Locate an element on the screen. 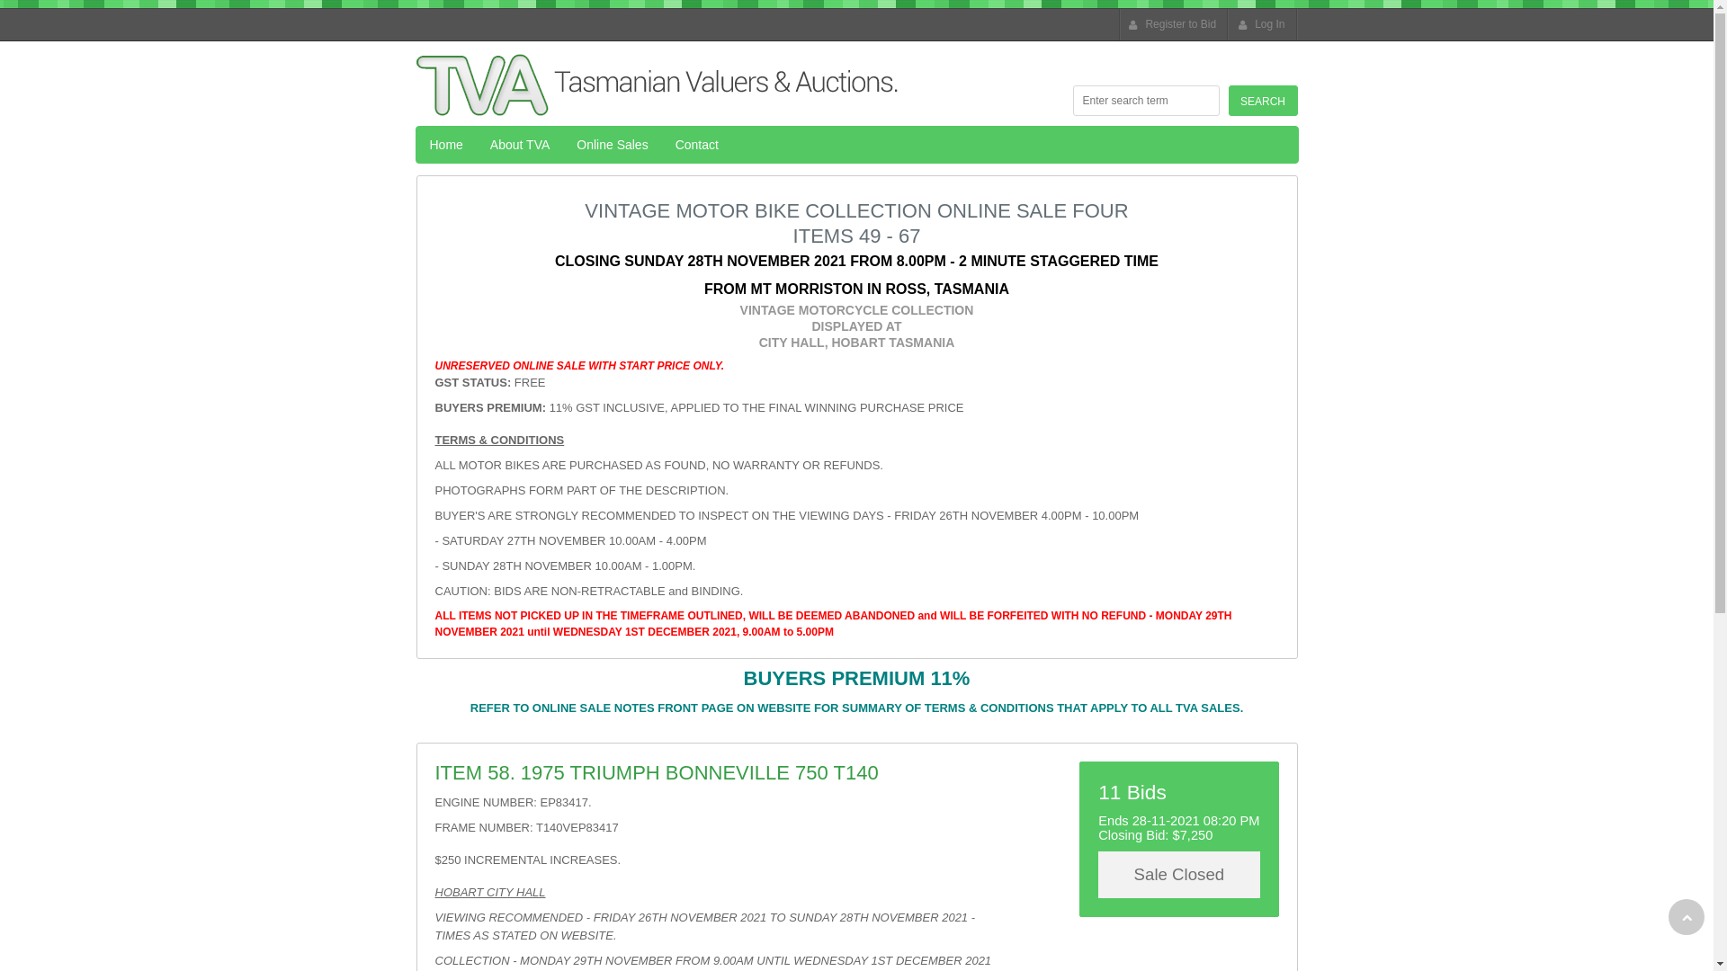 The height and width of the screenshot is (971, 1727). Sale Closed is located at coordinates (1178, 875).